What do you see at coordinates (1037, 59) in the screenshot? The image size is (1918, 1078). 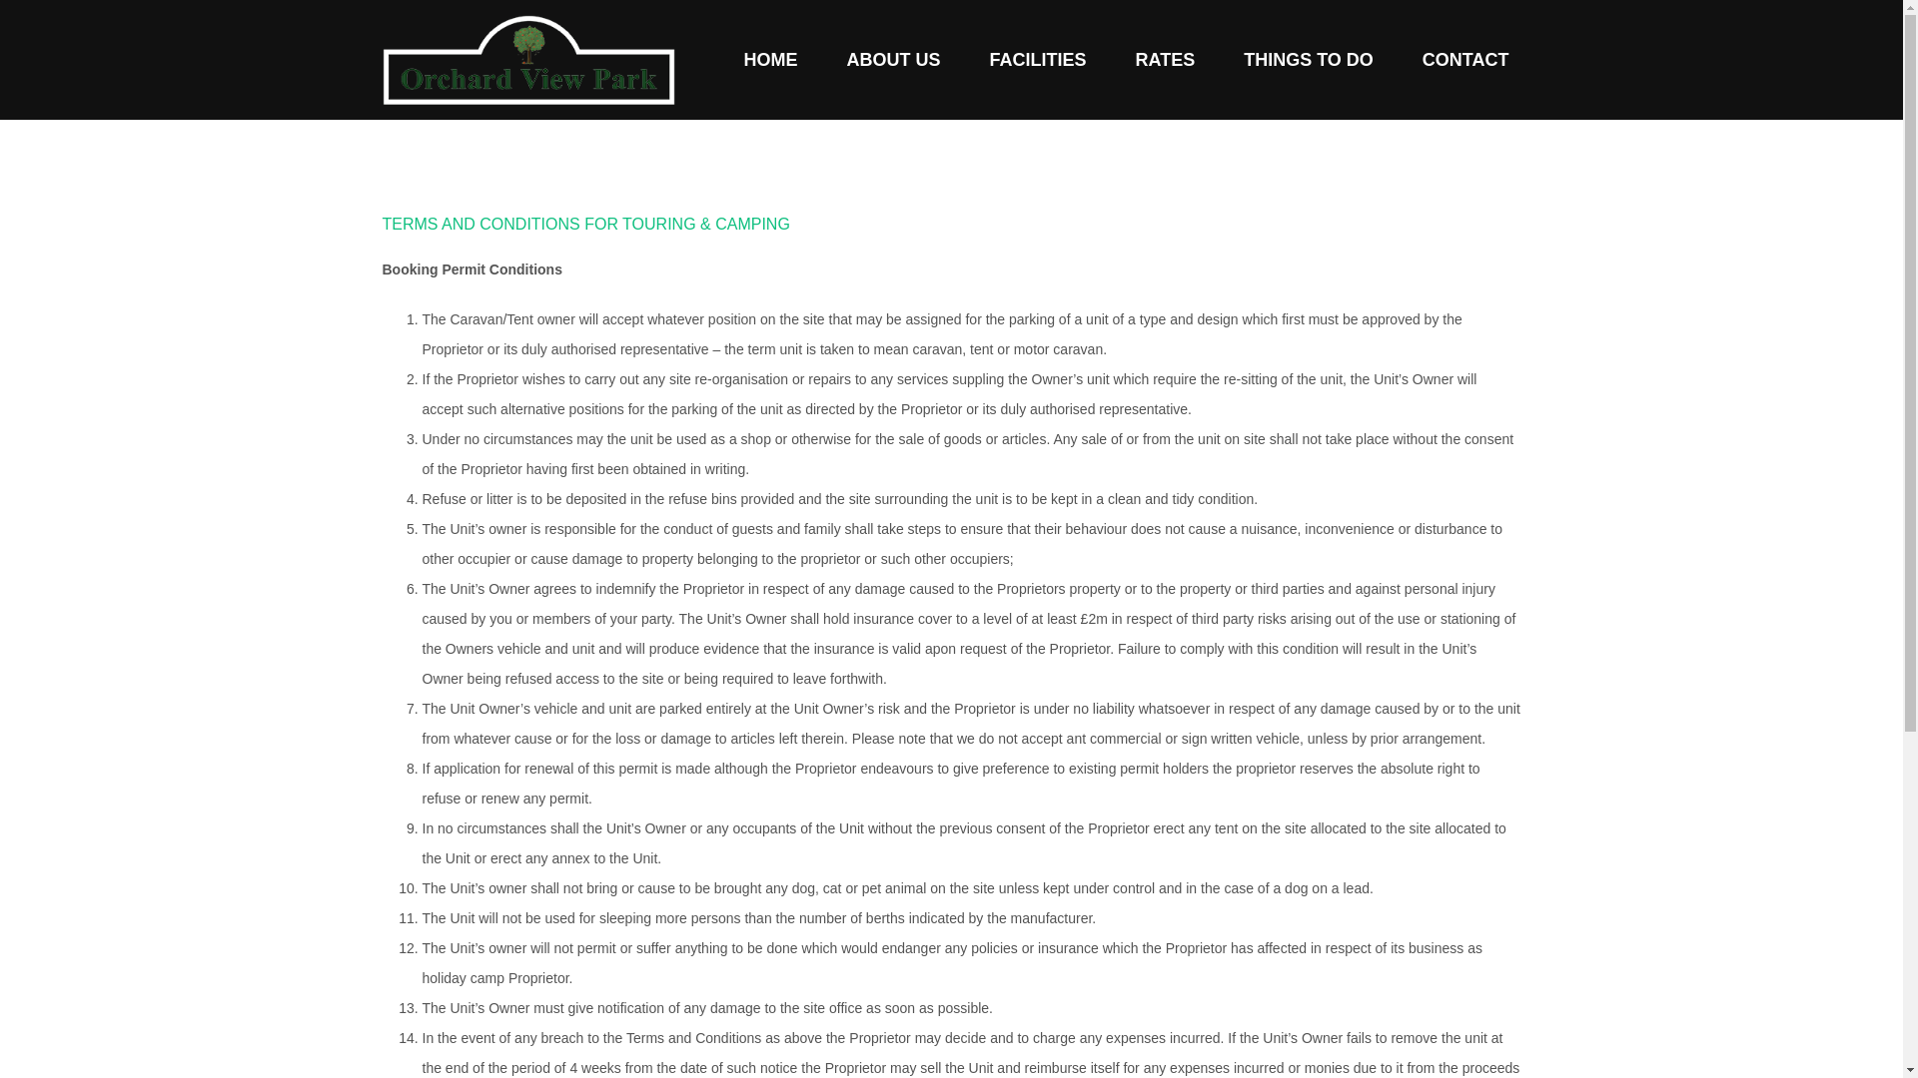 I see `FACILITIES` at bounding box center [1037, 59].